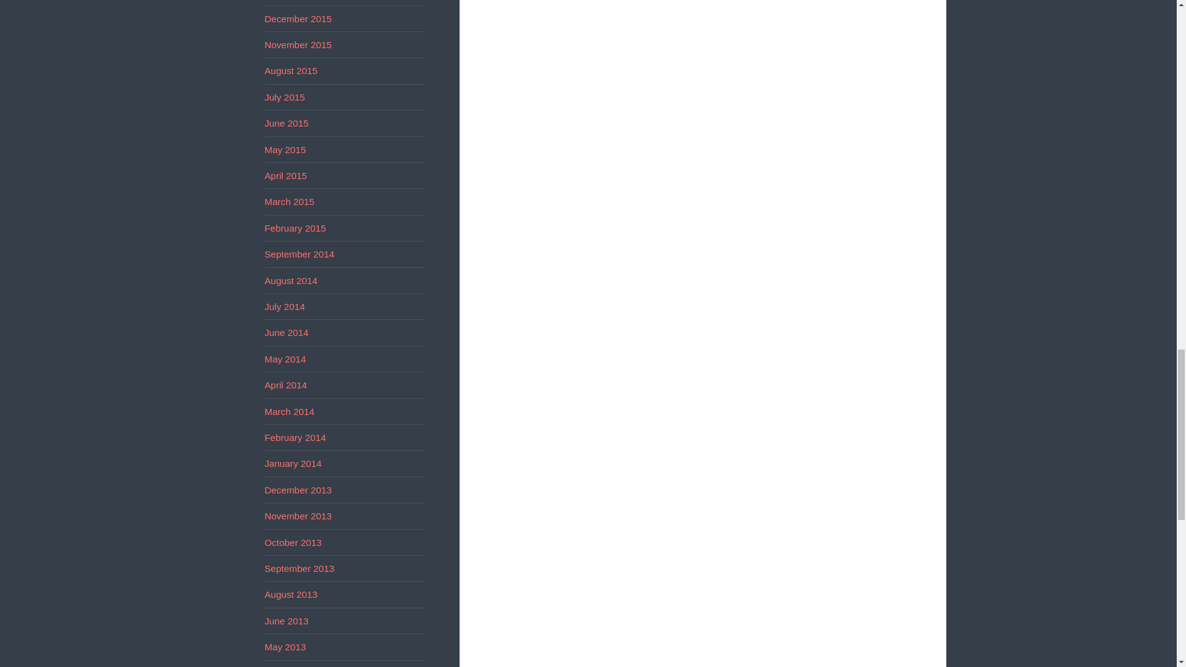 The height and width of the screenshot is (667, 1186). What do you see at coordinates (287, 124) in the screenshot?
I see `June 2015` at bounding box center [287, 124].